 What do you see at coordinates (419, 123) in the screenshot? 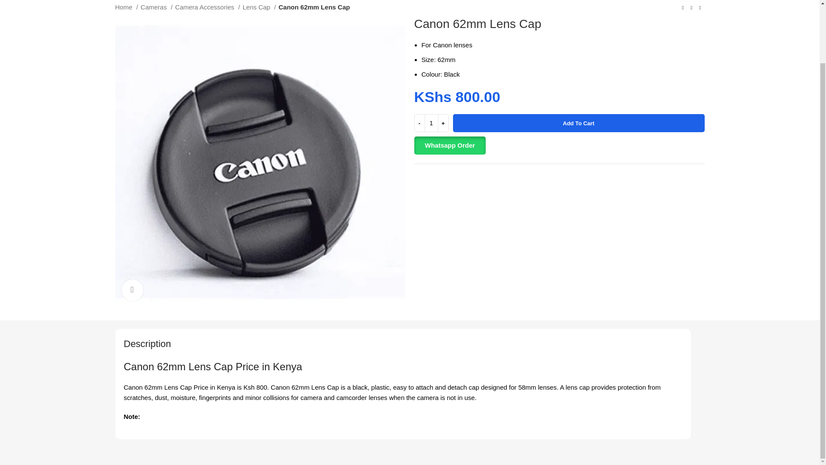
I see `-` at bounding box center [419, 123].